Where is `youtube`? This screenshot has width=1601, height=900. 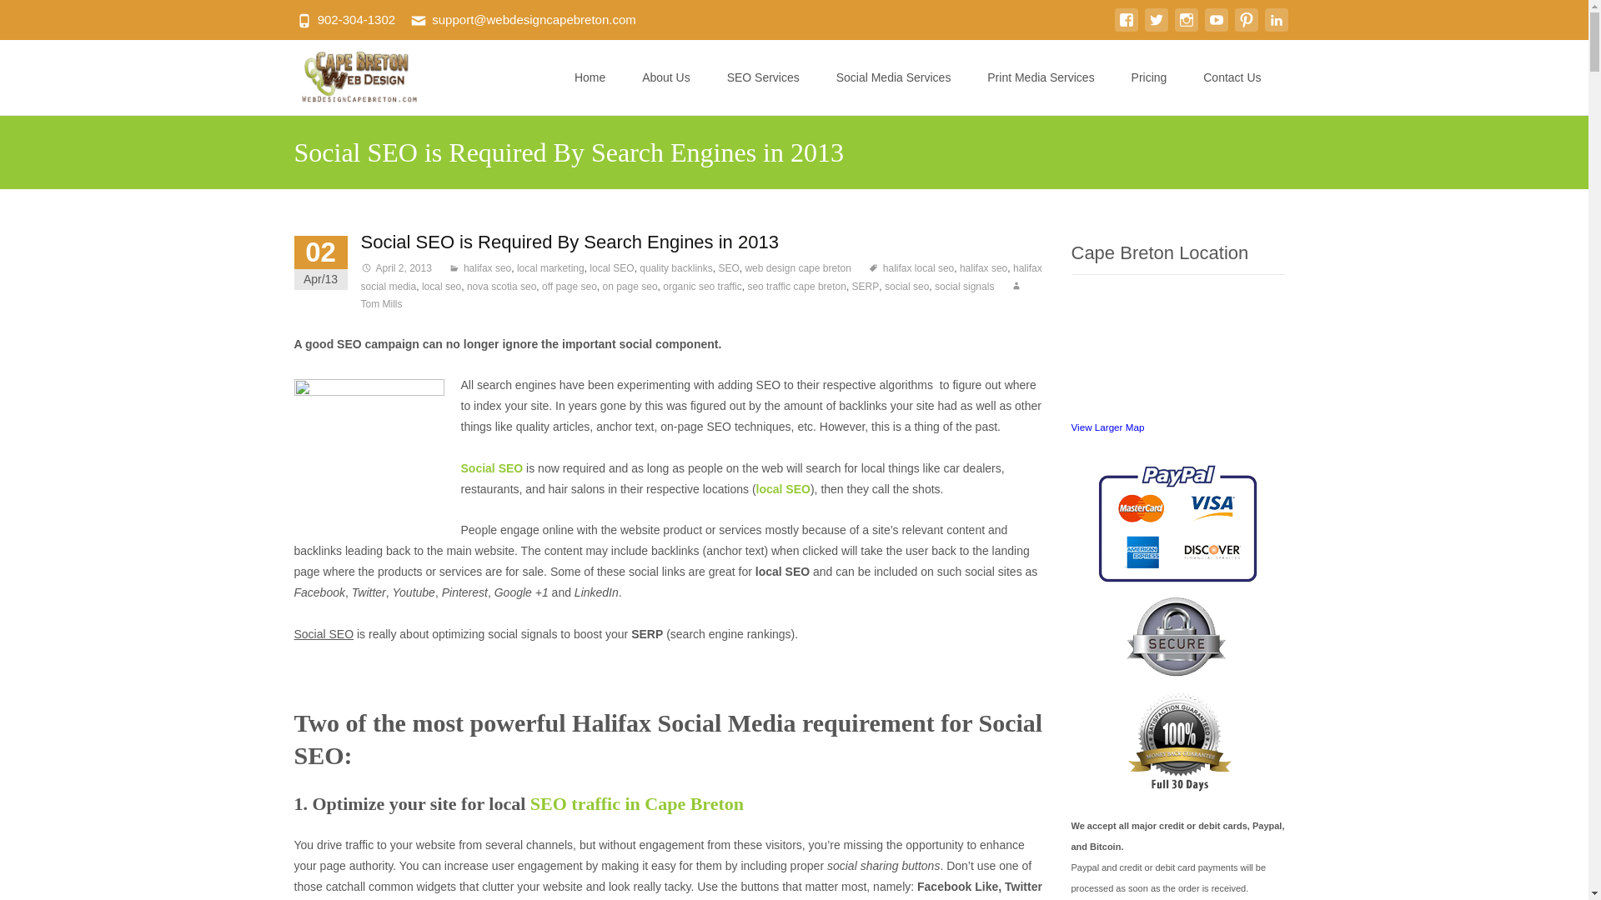
youtube is located at coordinates (1216, 28).